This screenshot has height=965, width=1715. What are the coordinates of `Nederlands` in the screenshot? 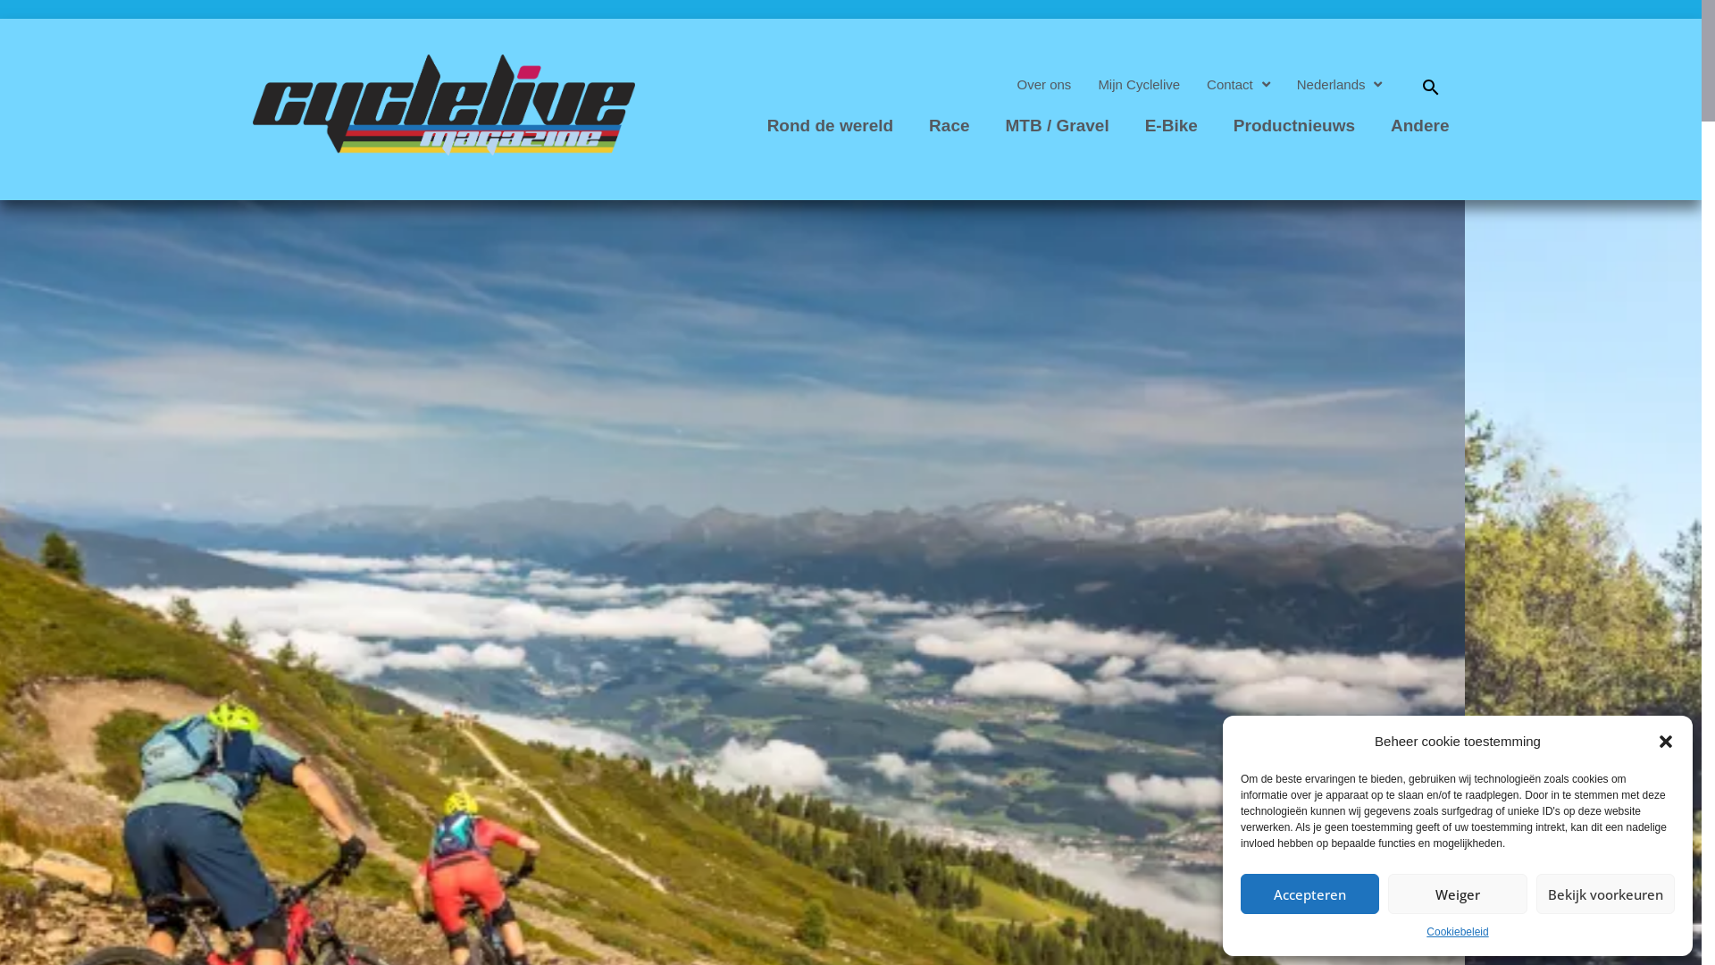 It's located at (1340, 85).